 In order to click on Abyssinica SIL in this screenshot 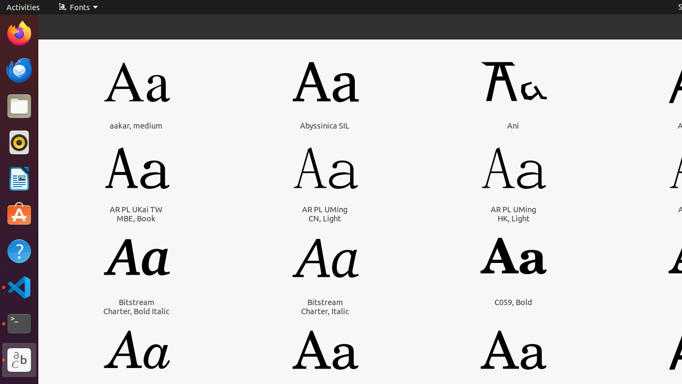, I will do `click(325, 126)`.